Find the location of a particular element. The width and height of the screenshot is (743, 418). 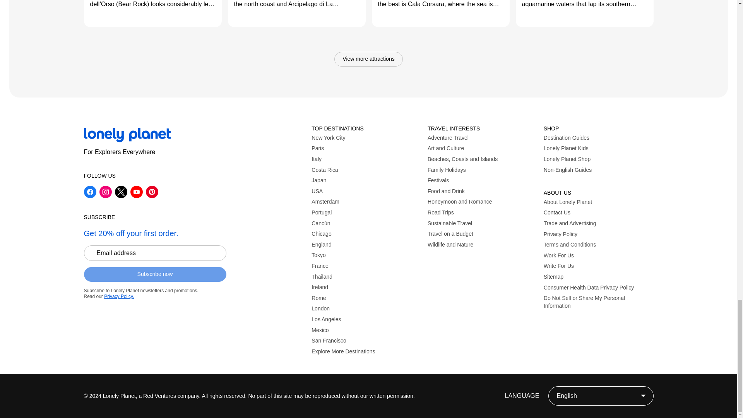

View more attractions is located at coordinates (368, 59).